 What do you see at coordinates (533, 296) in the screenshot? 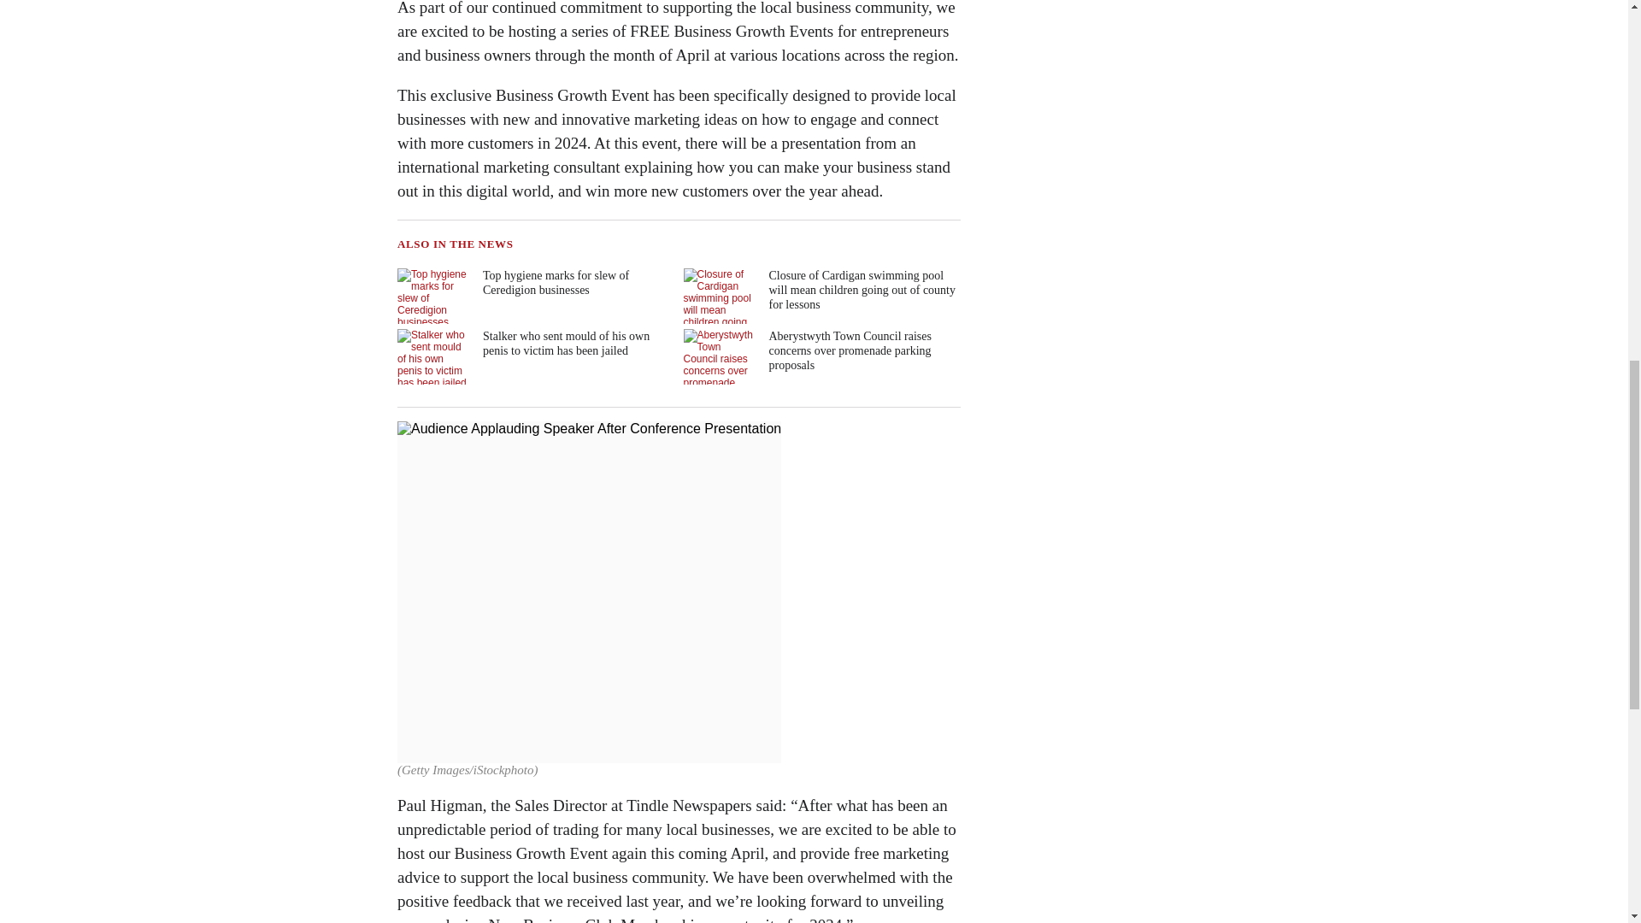
I see `Top hygiene marks for slew of Ceredigion businesses` at bounding box center [533, 296].